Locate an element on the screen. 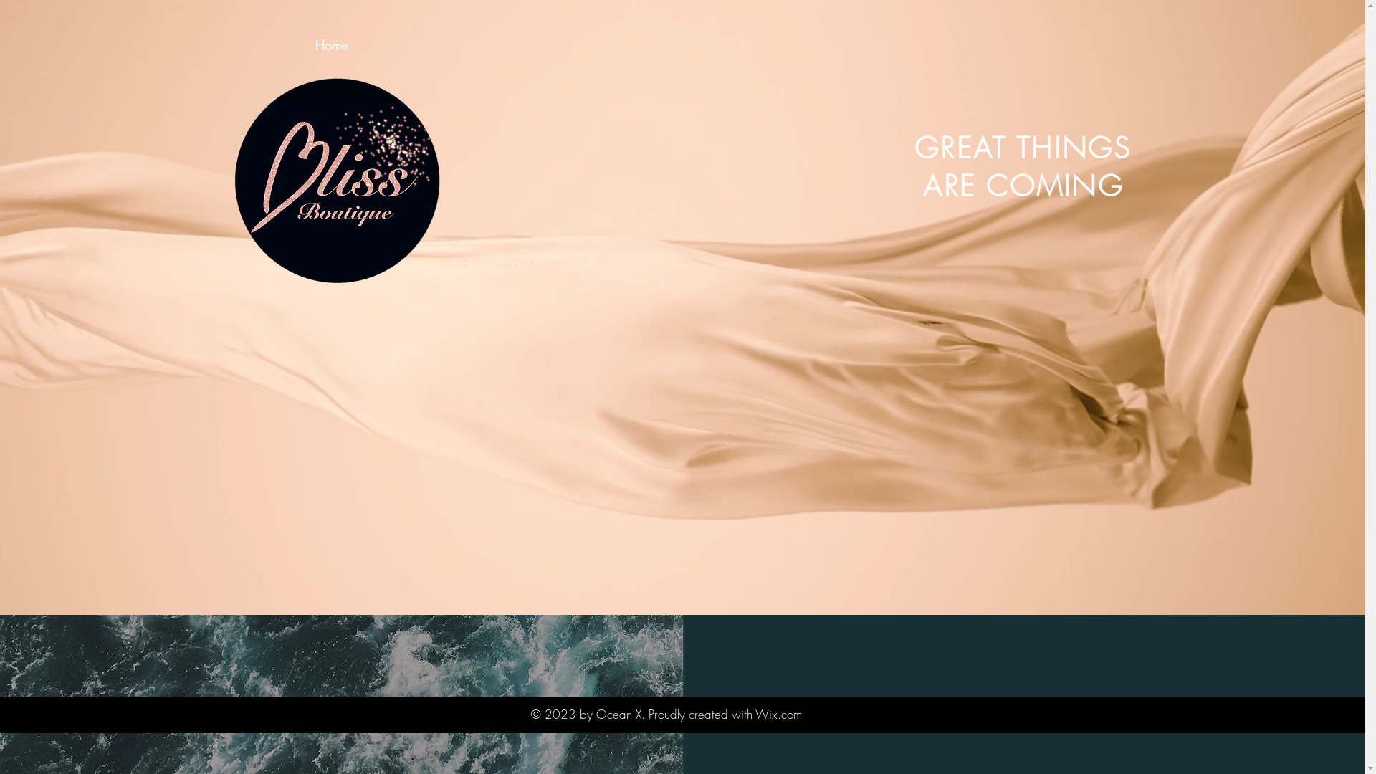  269308837_340419294560165_3120624871564658497_n.png is located at coordinates (334, 183).